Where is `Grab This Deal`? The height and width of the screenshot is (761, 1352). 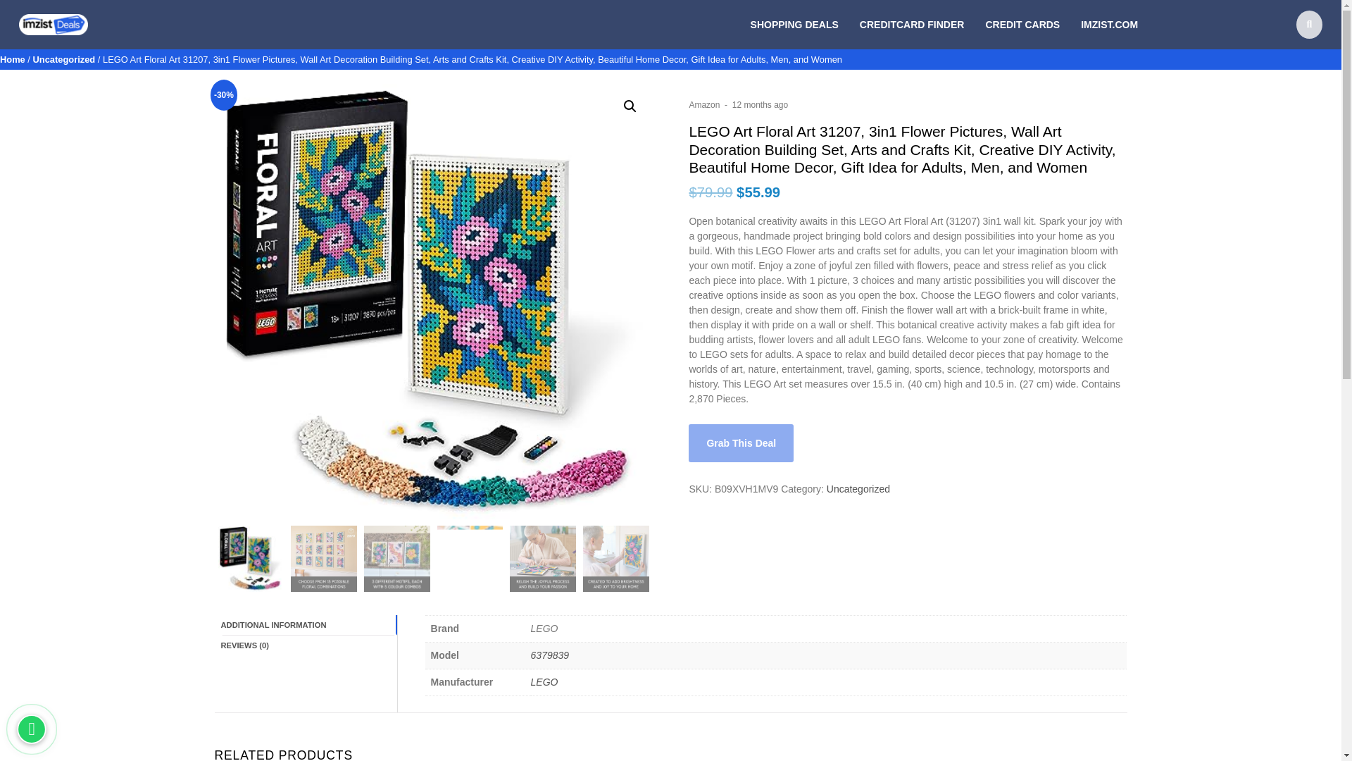
Grab This Deal is located at coordinates (741, 443).